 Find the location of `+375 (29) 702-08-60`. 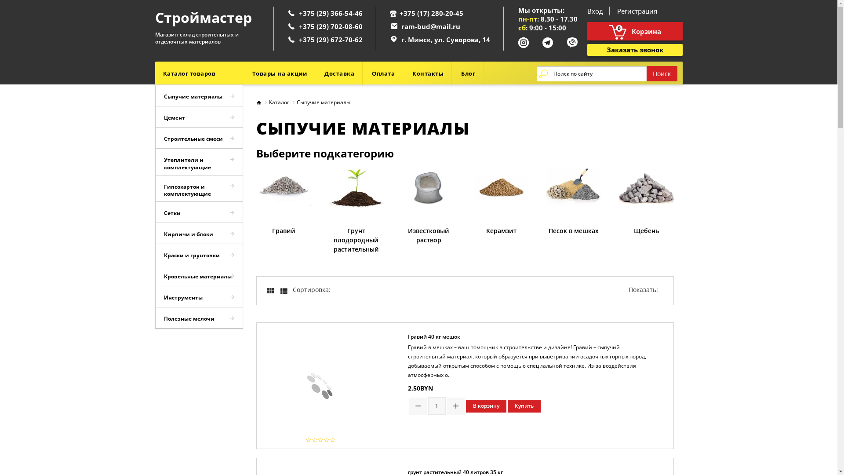

+375 (29) 702-08-60 is located at coordinates (331, 26).